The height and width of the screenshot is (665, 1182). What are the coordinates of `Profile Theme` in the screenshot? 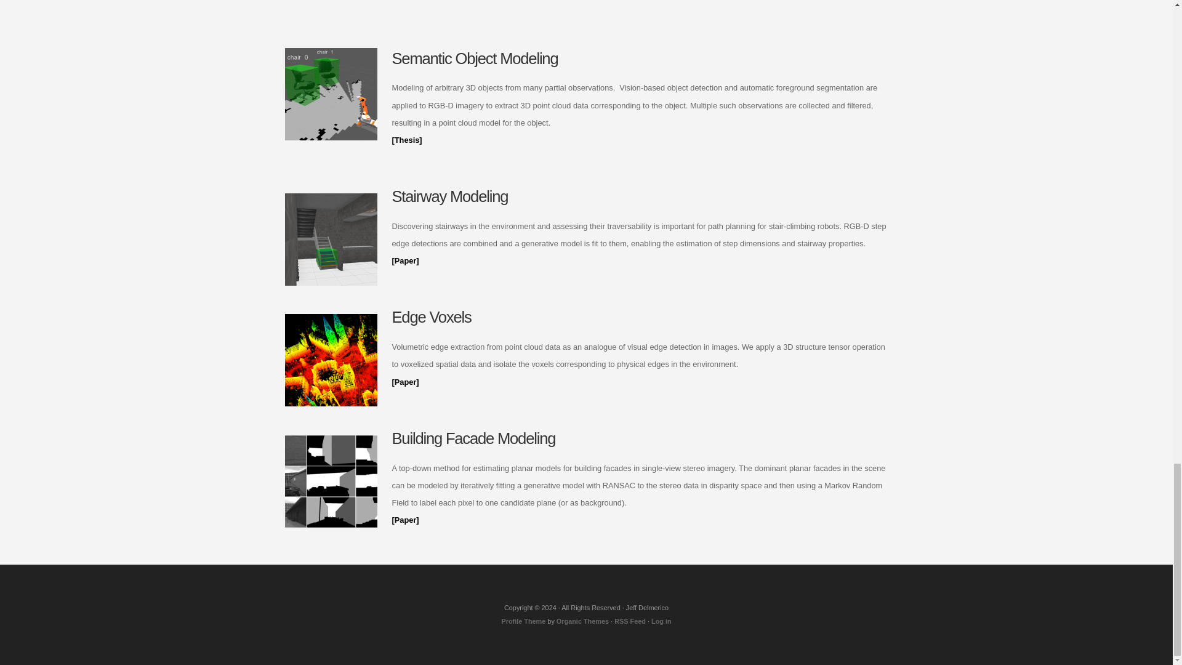 It's located at (523, 621).